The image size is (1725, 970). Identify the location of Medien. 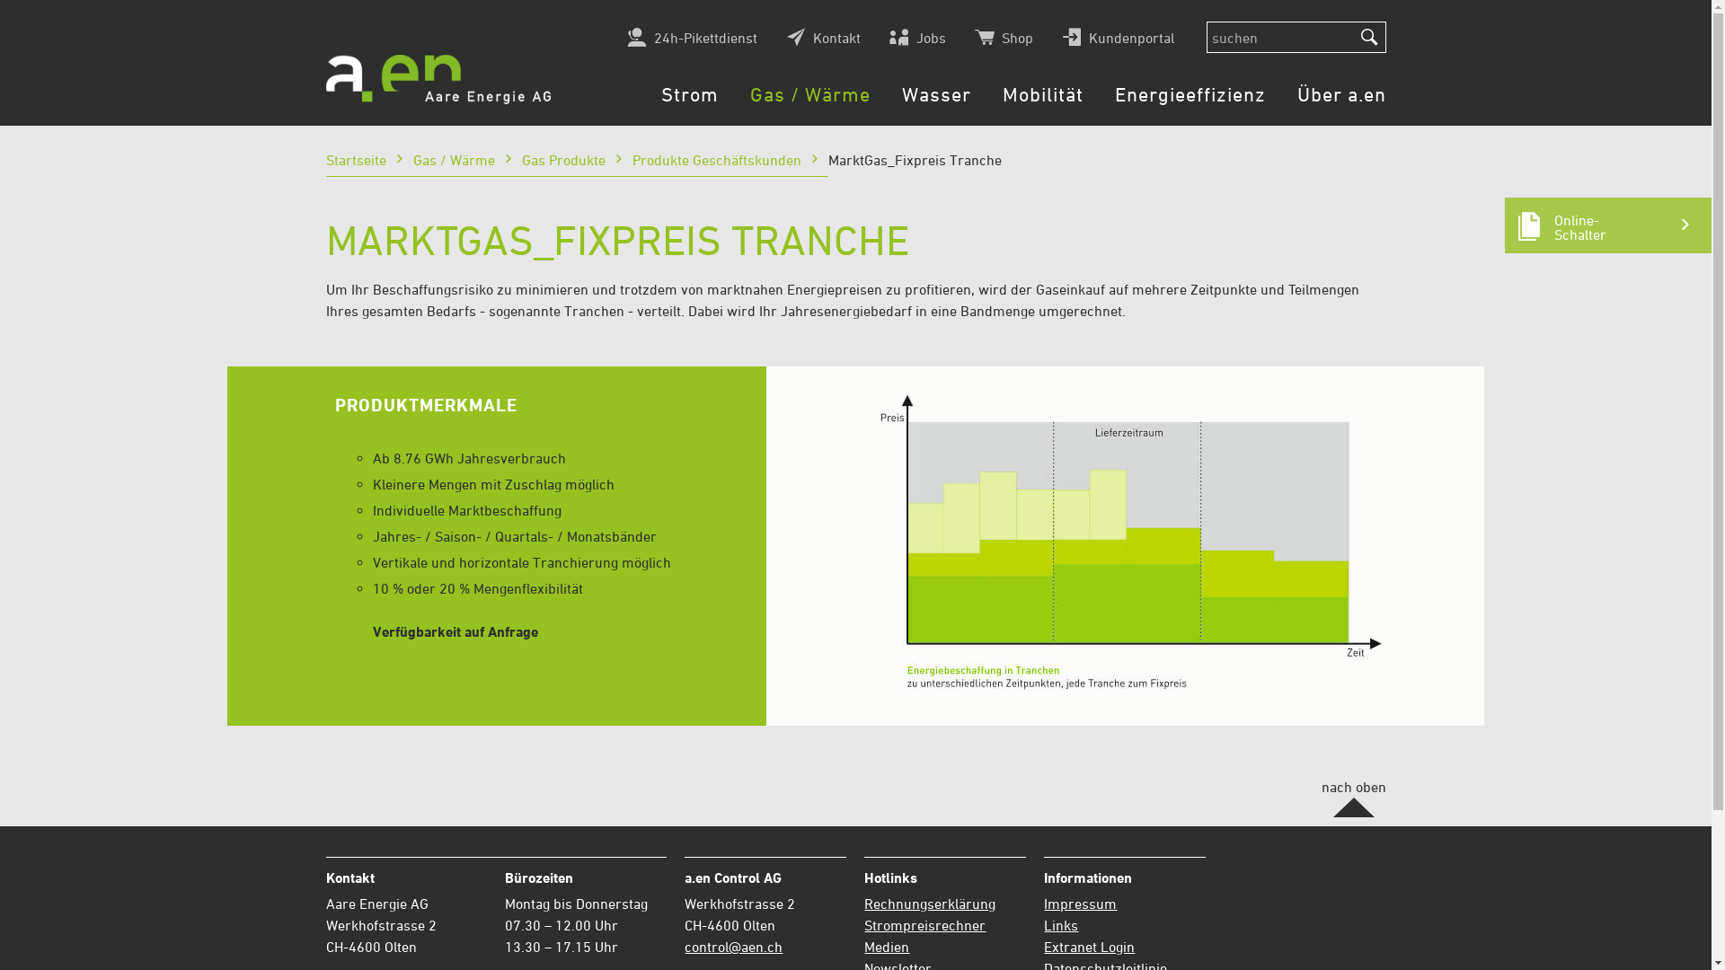
(887, 947).